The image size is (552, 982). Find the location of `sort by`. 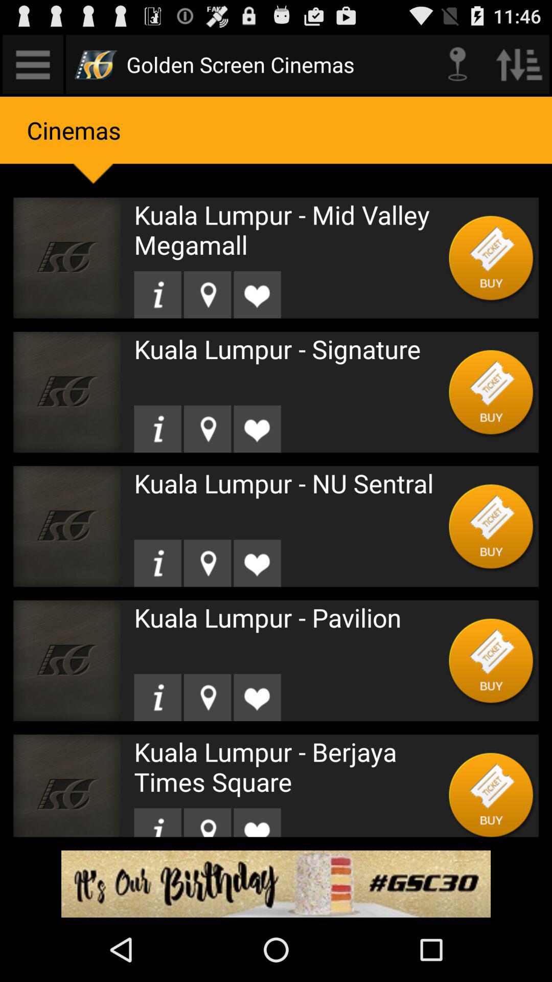

sort by is located at coordinates (519, 64).